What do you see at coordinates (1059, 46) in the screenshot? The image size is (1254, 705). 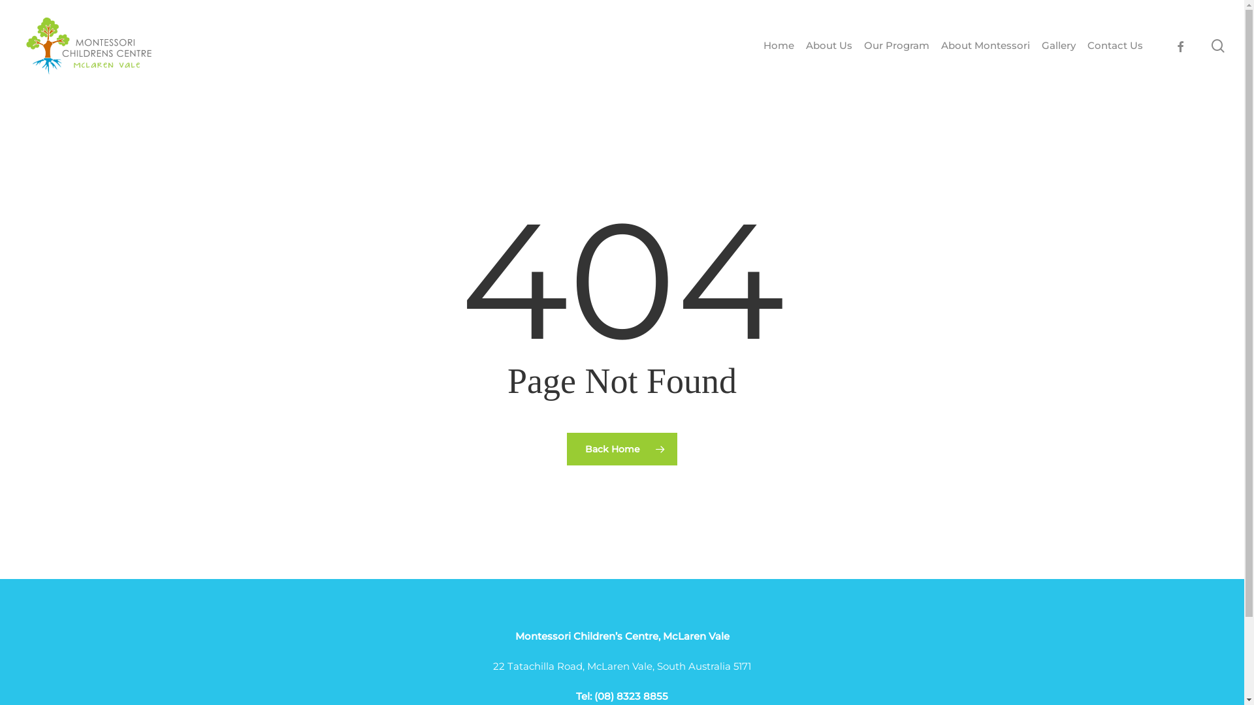 I see `Gallery` at bounding box center [1059, 46].